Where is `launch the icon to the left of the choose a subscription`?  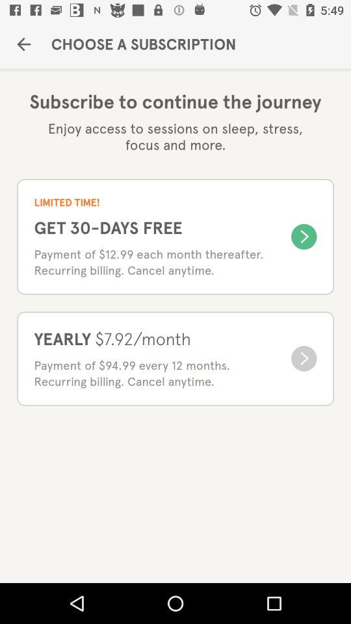 launch the icon to the left of the choose a subscription is located at coordinates (23, 44).